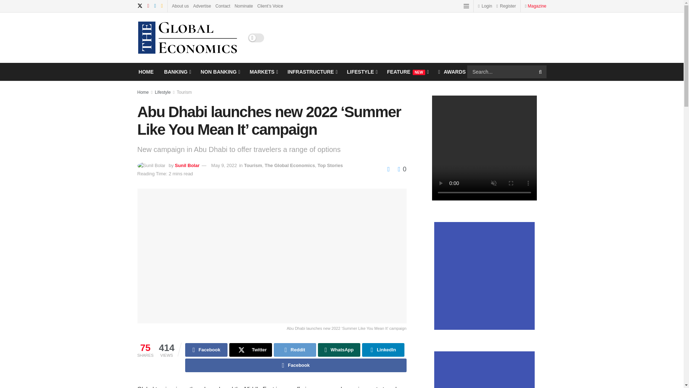  I want to click on Home, so click(143, 92).